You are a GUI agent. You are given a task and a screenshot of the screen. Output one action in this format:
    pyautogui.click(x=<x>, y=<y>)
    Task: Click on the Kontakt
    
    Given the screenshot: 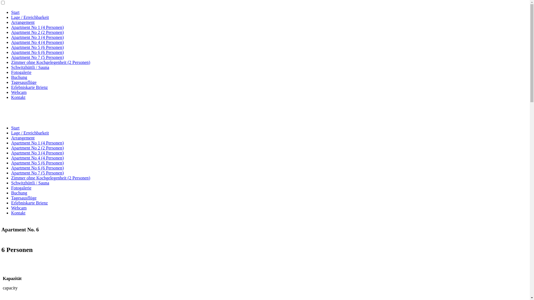 What is the action you would take?
    pyautogui.click(x=18, y=213)
    